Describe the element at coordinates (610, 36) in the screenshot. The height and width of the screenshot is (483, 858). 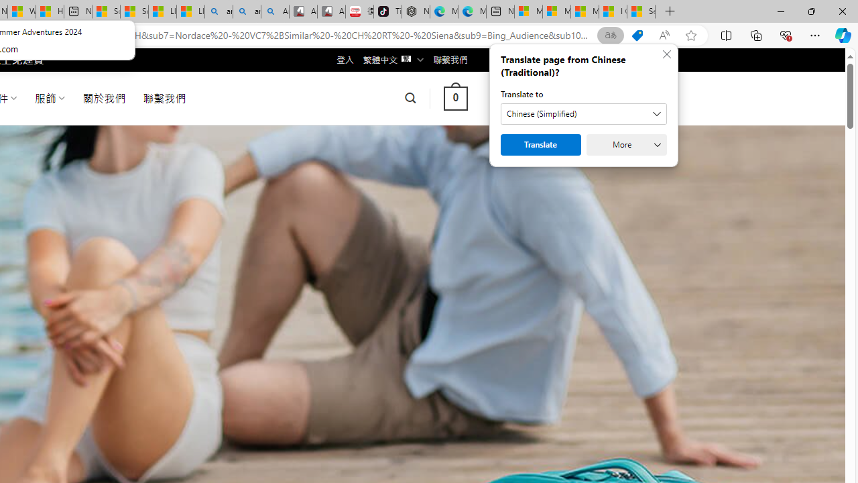
I see `Show translate options` at that location.